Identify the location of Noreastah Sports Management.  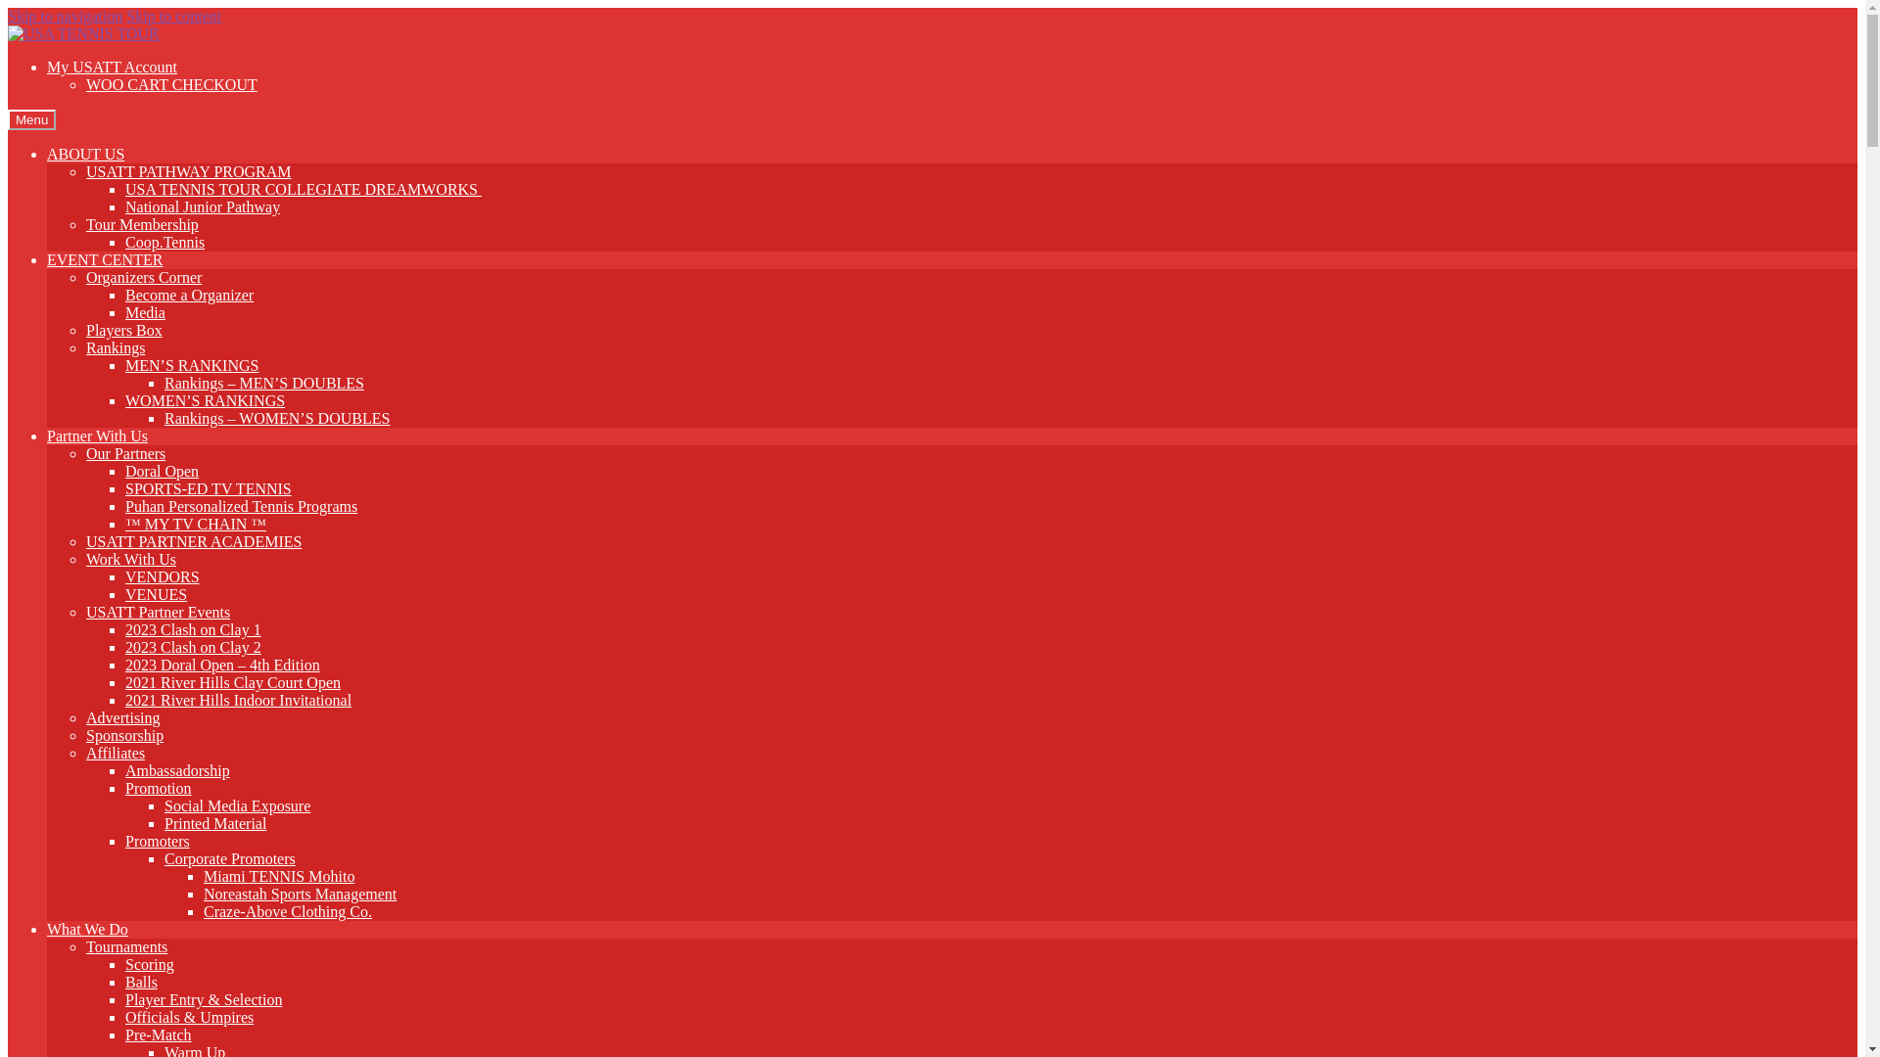
(300, 894).